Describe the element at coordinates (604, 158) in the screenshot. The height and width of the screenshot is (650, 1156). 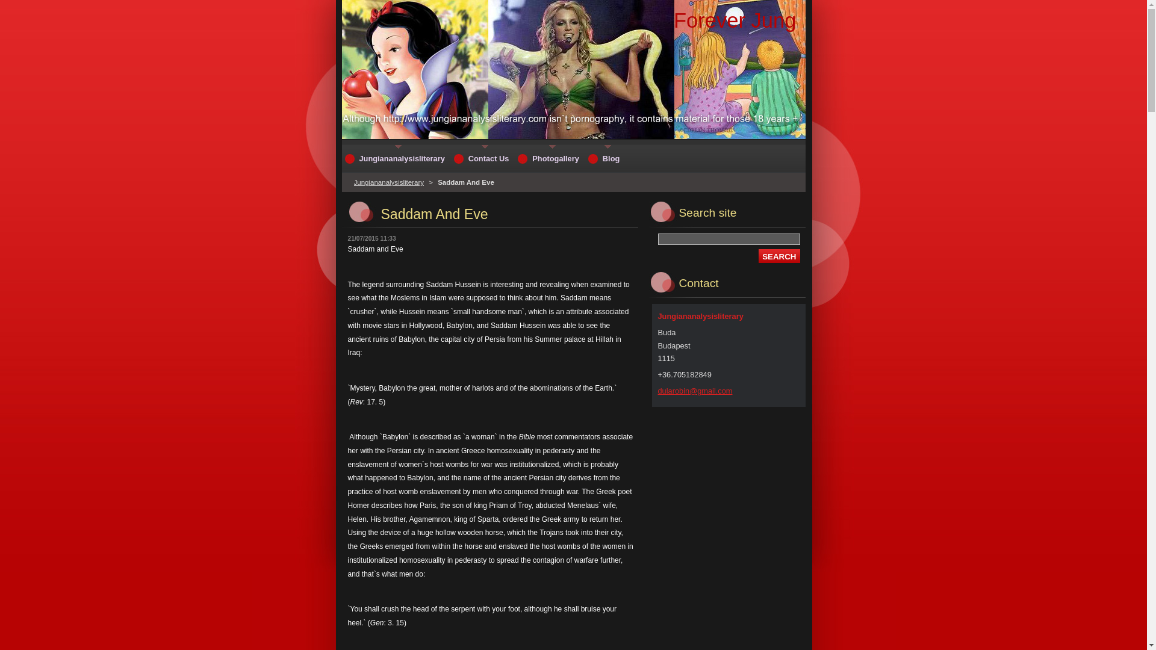
I see `Blog` at that location.